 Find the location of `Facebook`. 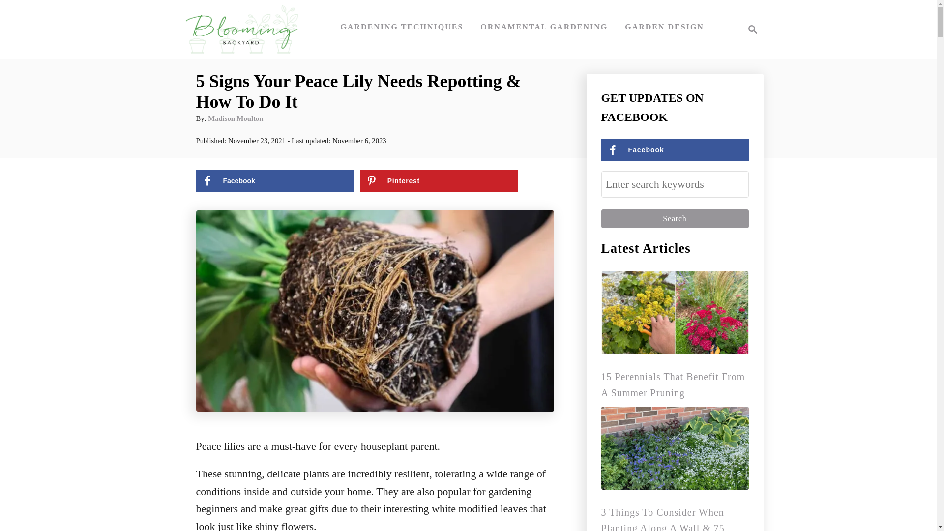

Facebook is located at coordinates (274, 180).